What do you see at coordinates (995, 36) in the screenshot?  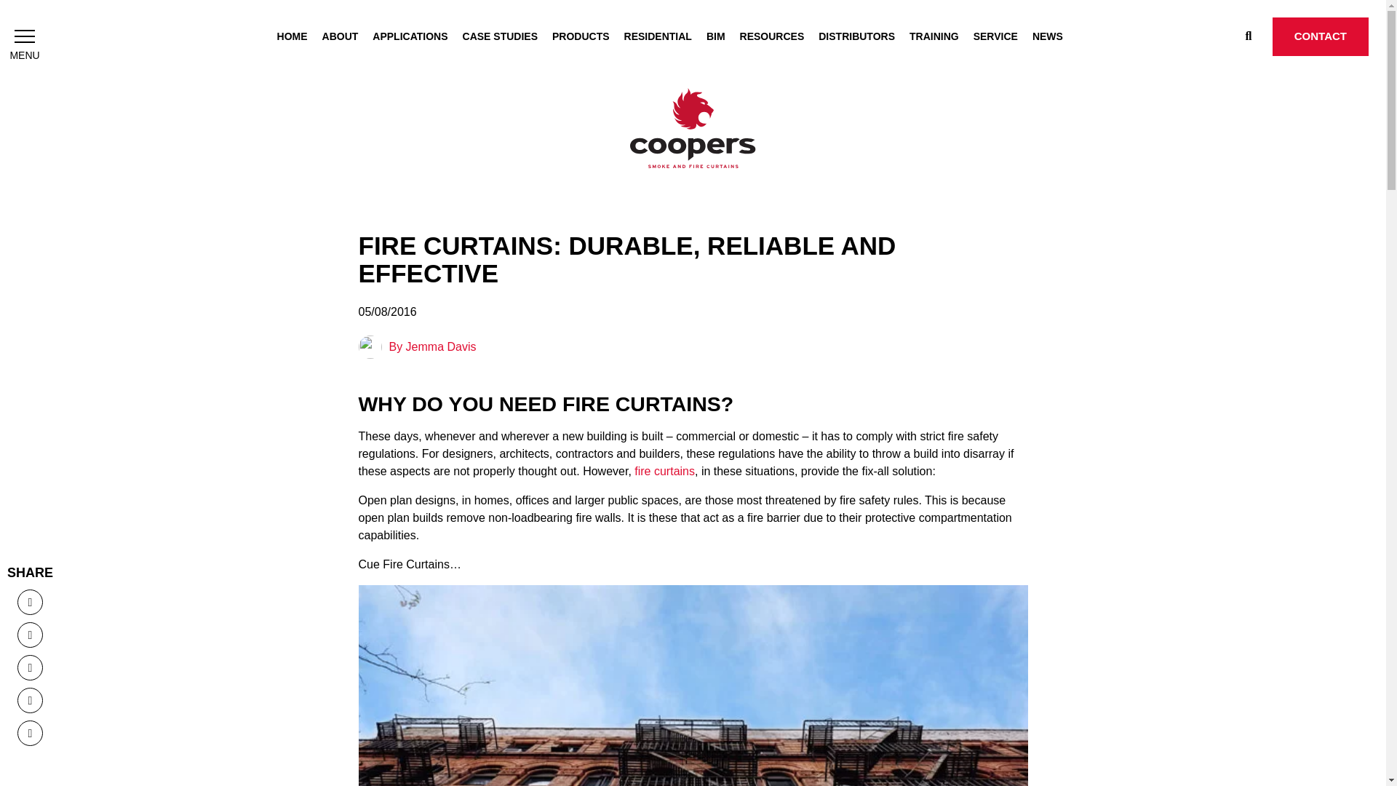 I see `SERVICE` at bounding box center [995, 36].